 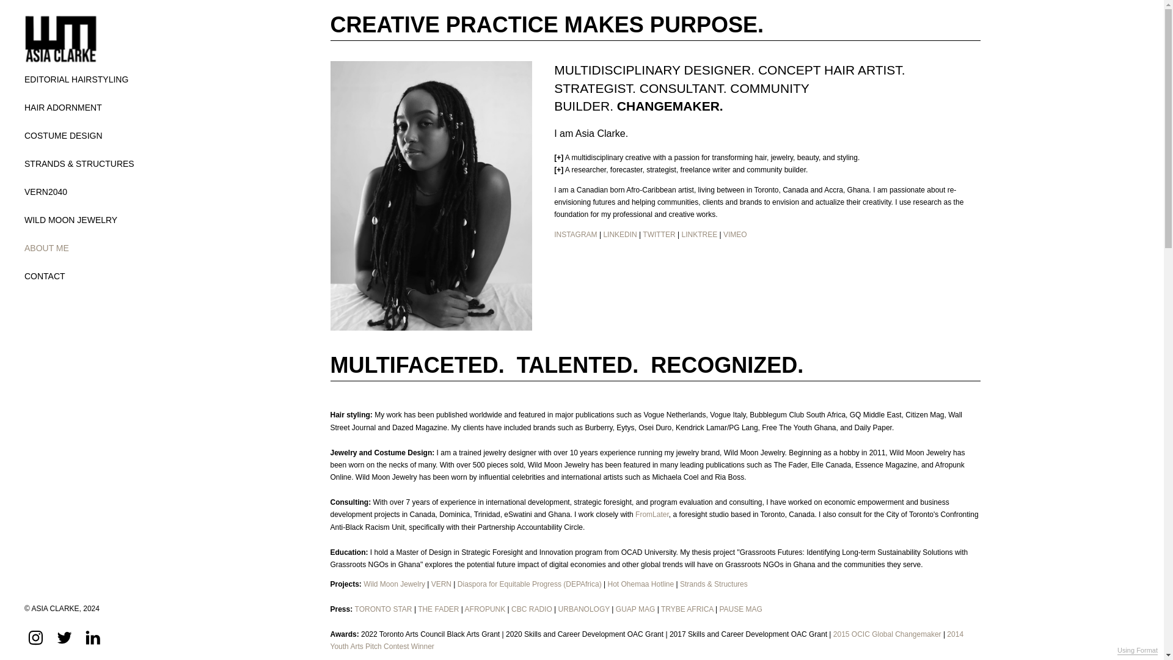 I want to click on AFROPUNK, so click(x=485, y=609).